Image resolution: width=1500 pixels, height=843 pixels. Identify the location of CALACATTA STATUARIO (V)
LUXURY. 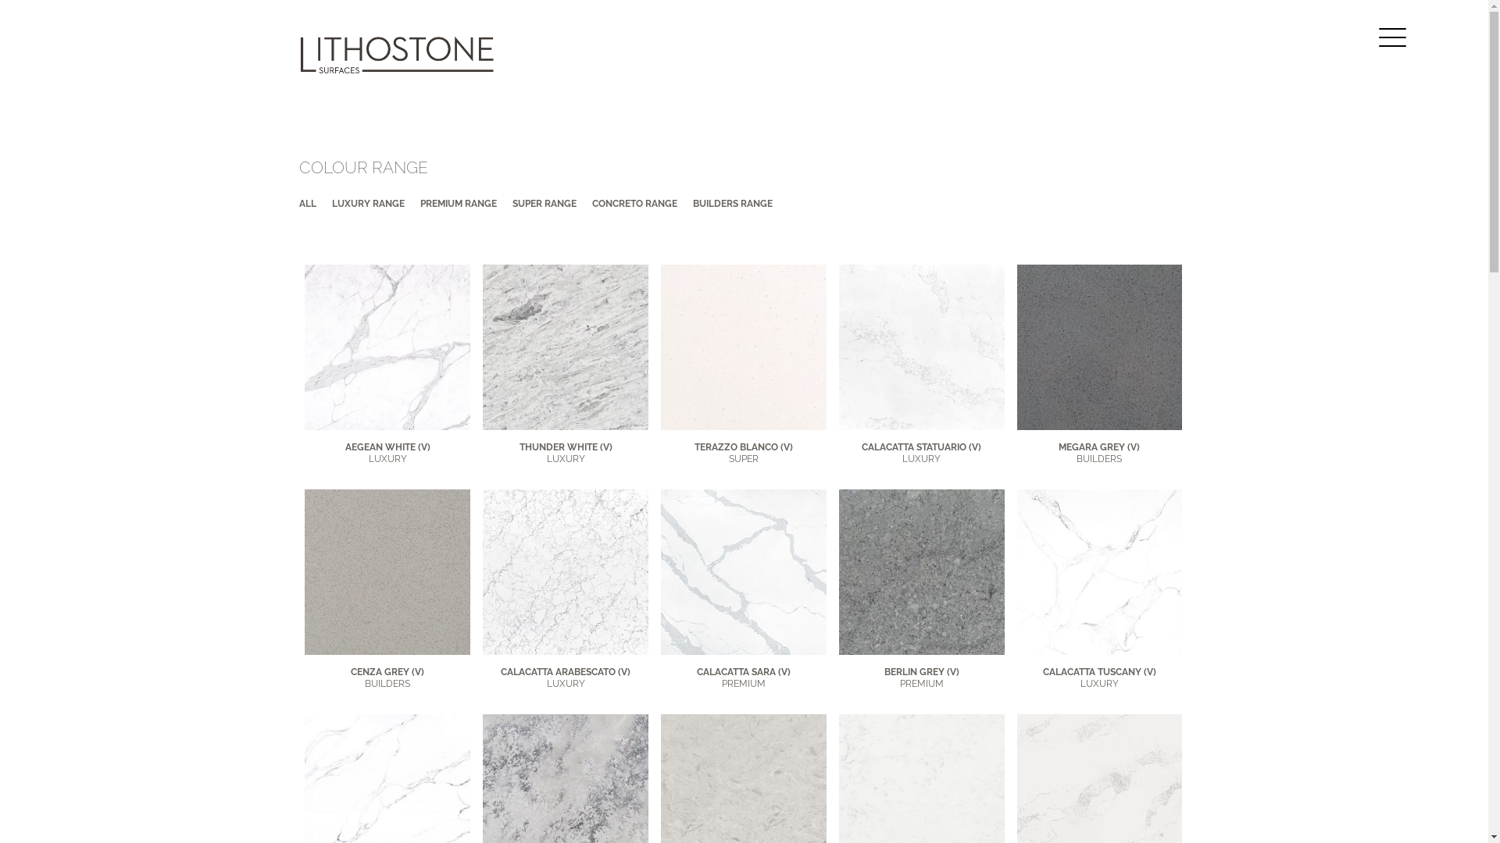
(922, 453).